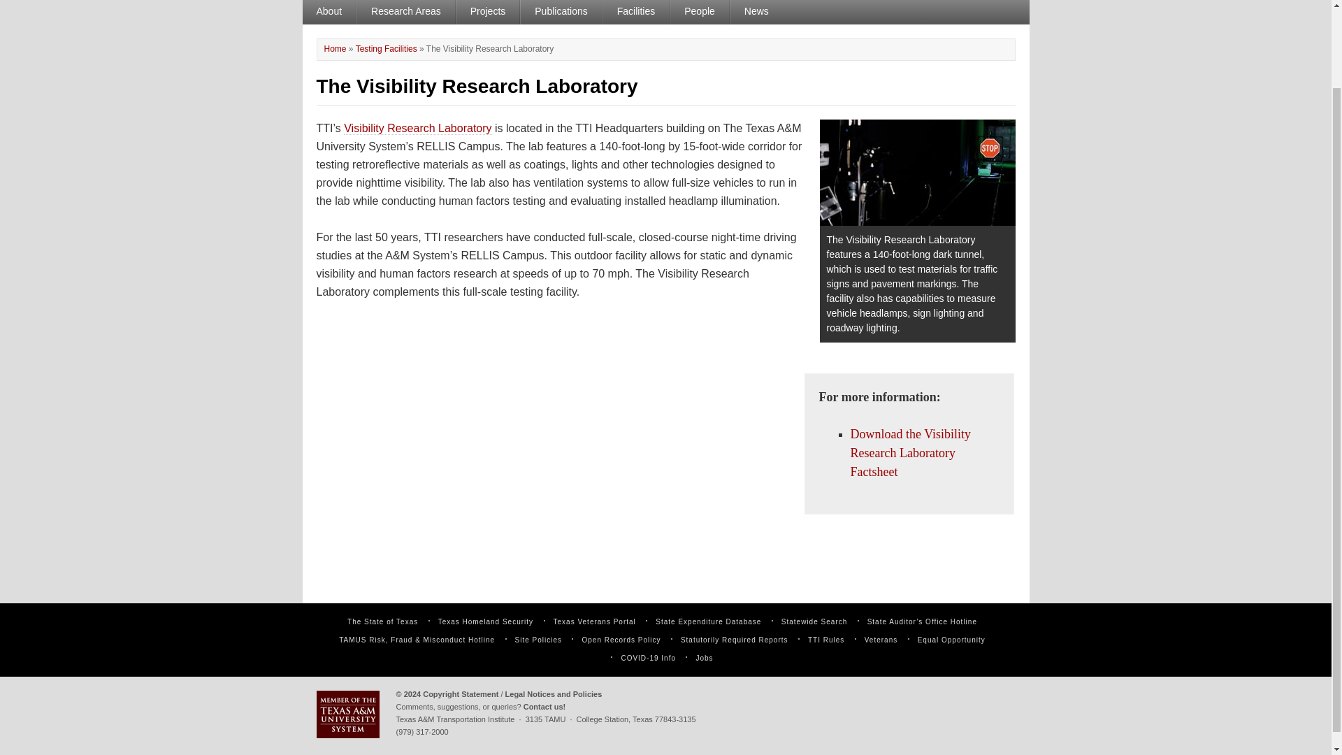 The image size is (1342, 755). I want to click on Facilities, so click(636, 12).